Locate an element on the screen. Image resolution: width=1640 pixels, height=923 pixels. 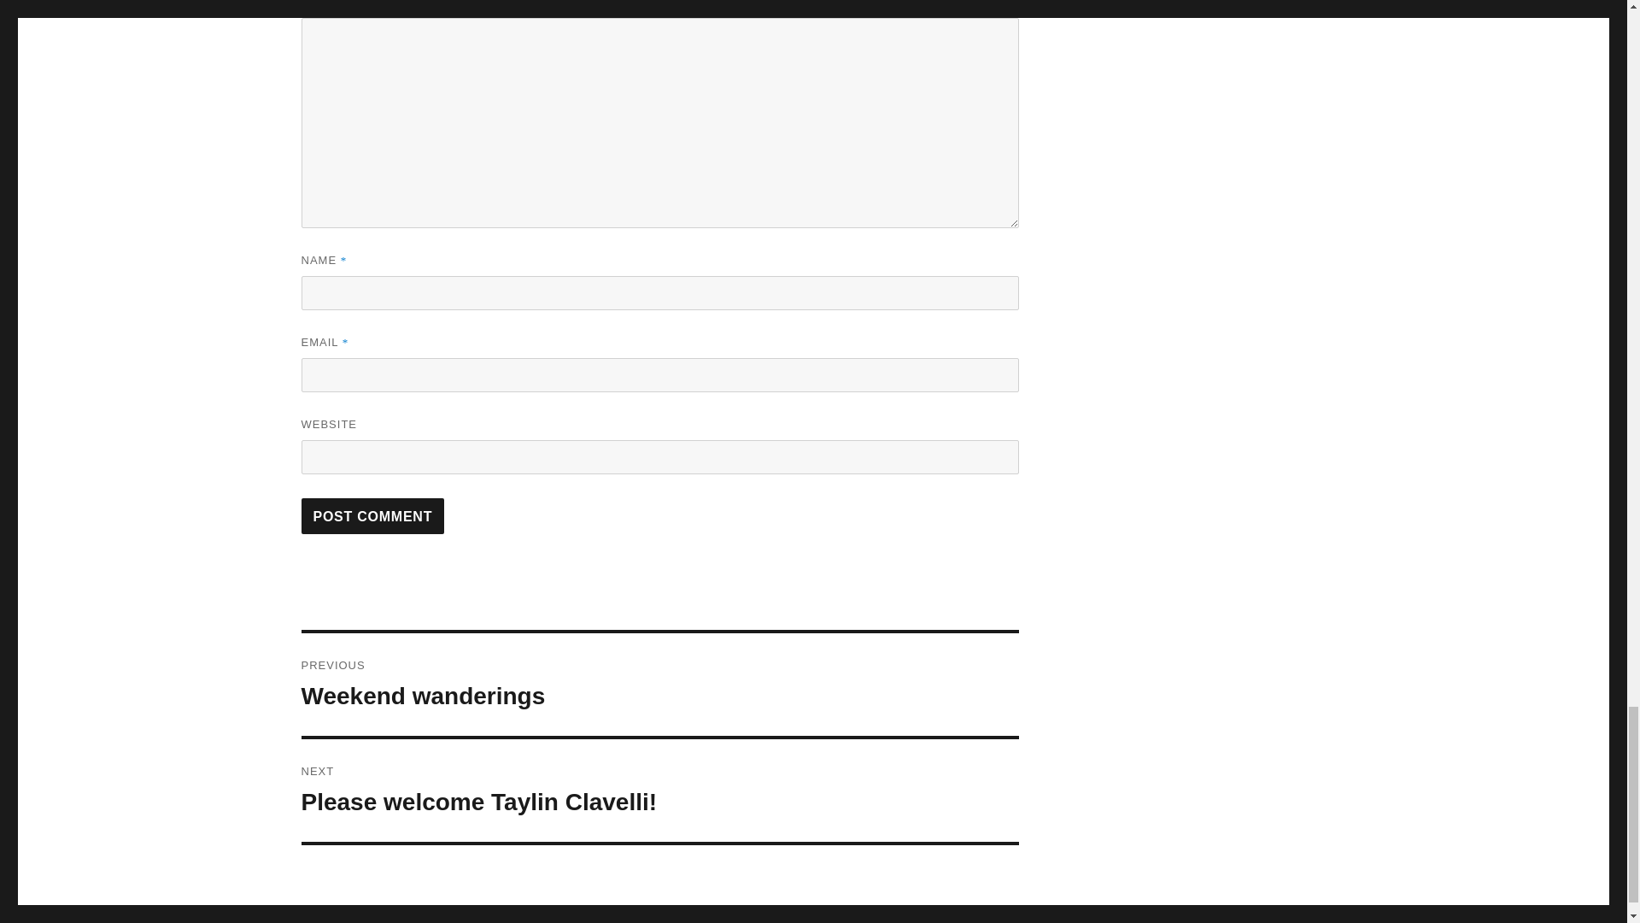
Post Comment is located at coordinates (372, 516).